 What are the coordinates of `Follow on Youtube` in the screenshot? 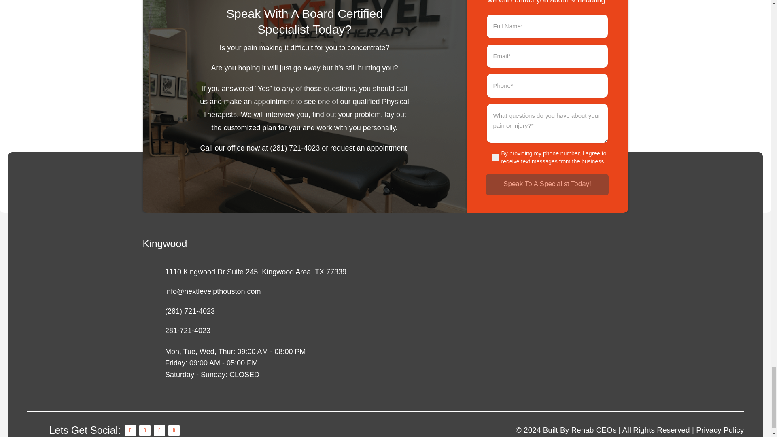 It's located at (174, 430).